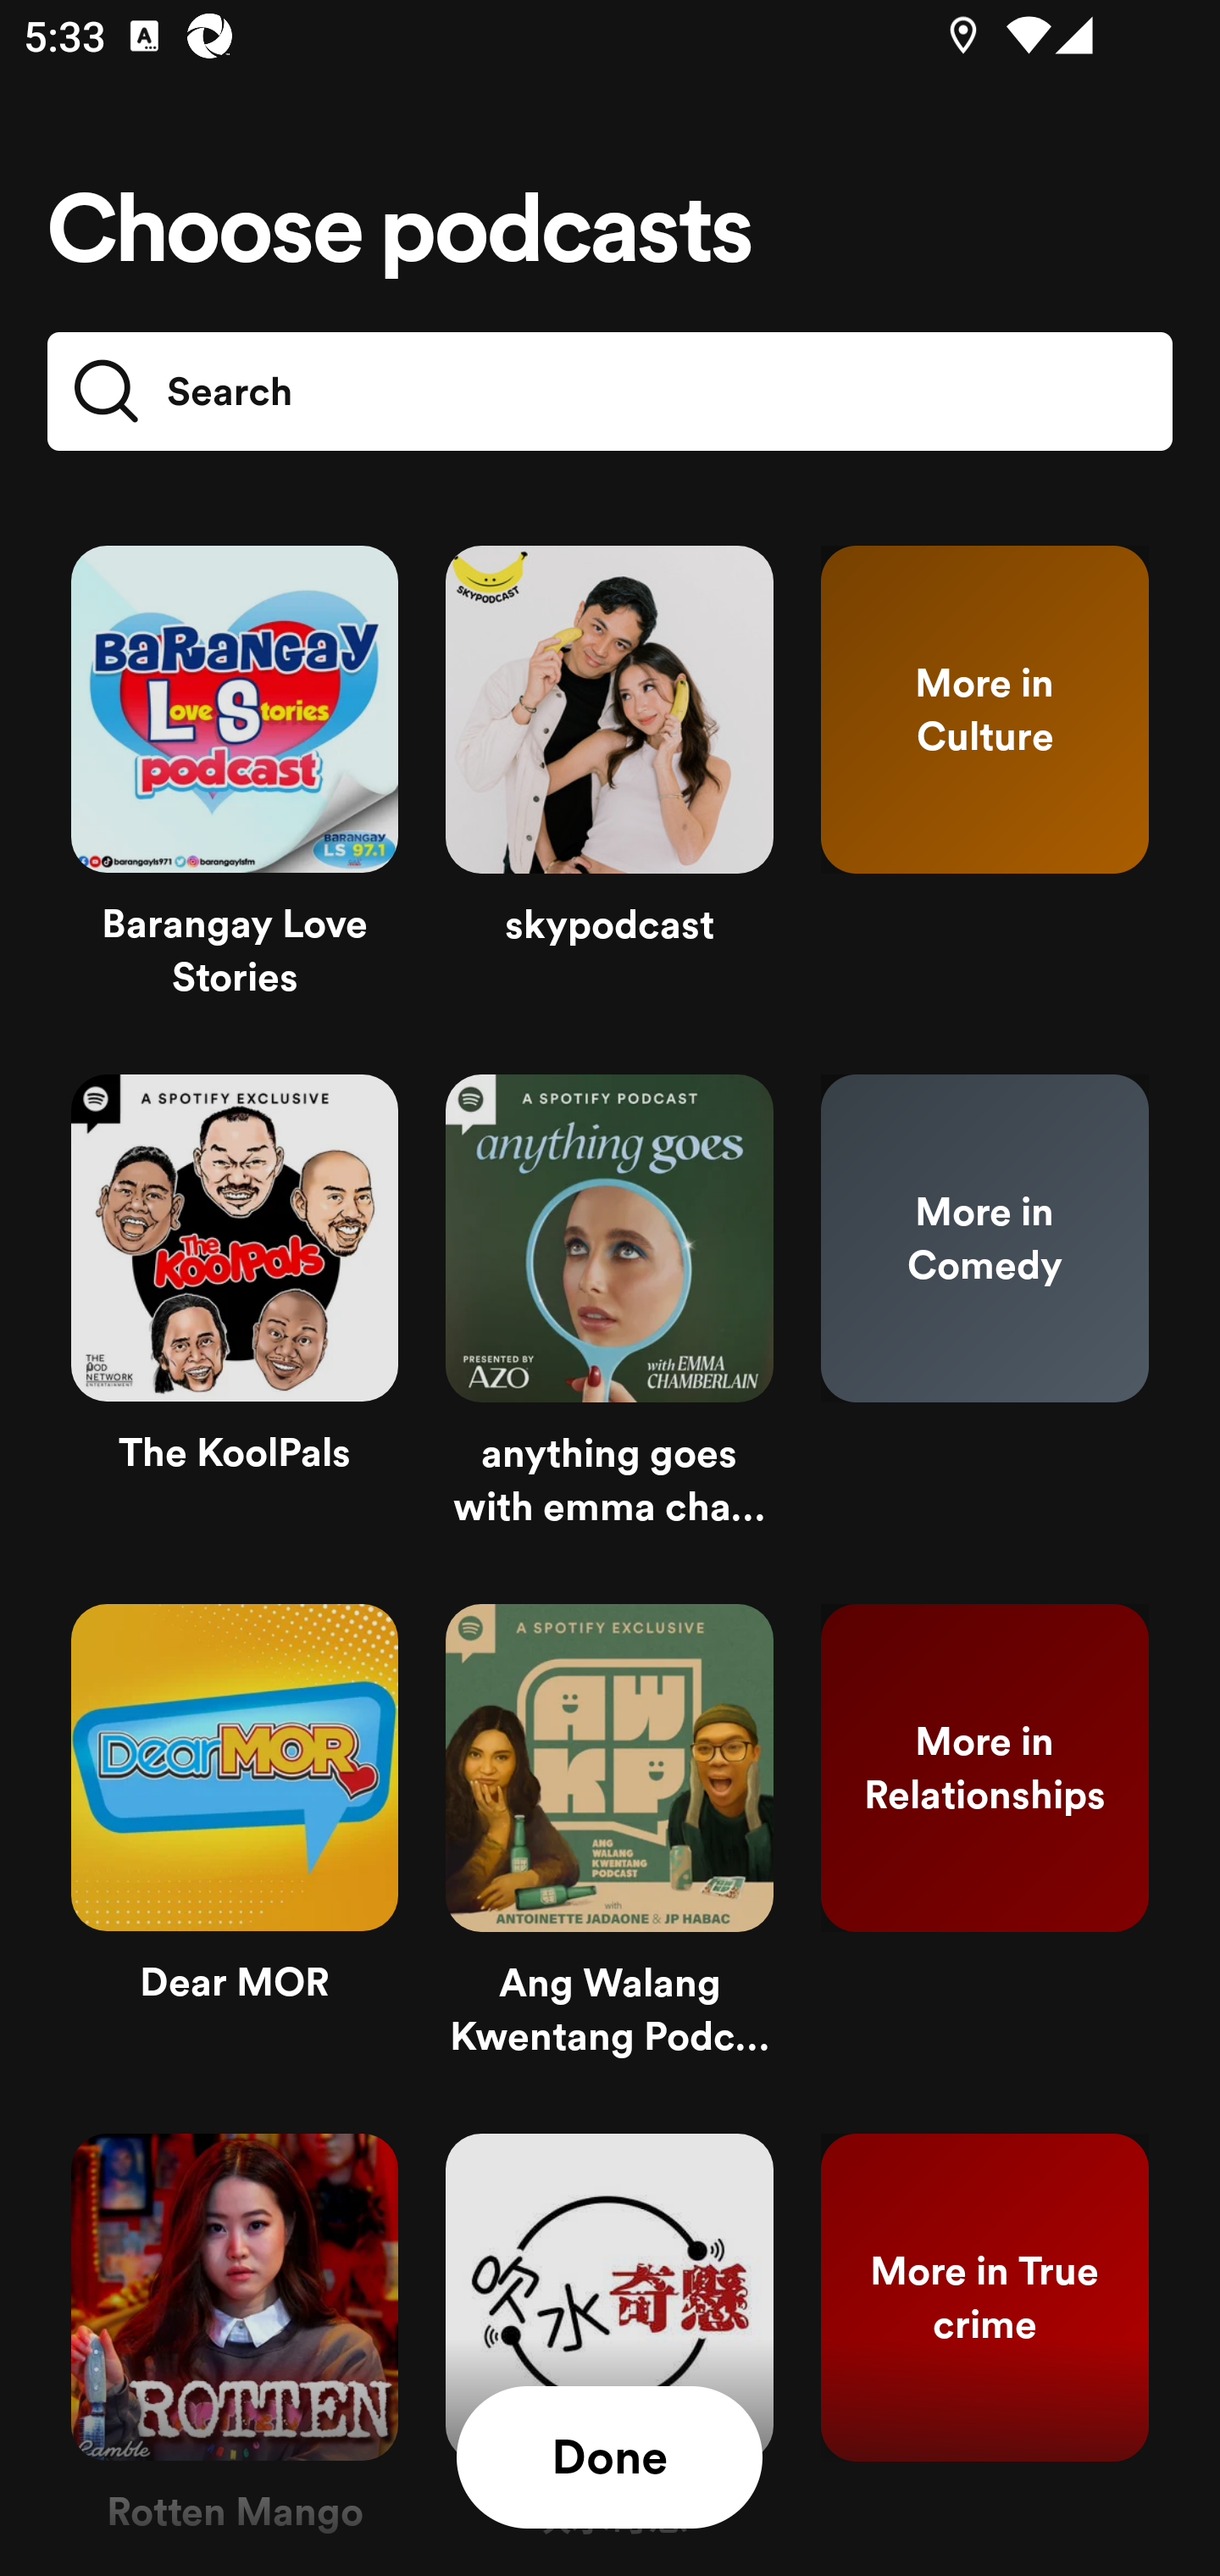 The height and width of the screenshot is (2576, 1220). Describe the element at coordinates (609, 2457) in the screenshot. I see `Done` at that location.